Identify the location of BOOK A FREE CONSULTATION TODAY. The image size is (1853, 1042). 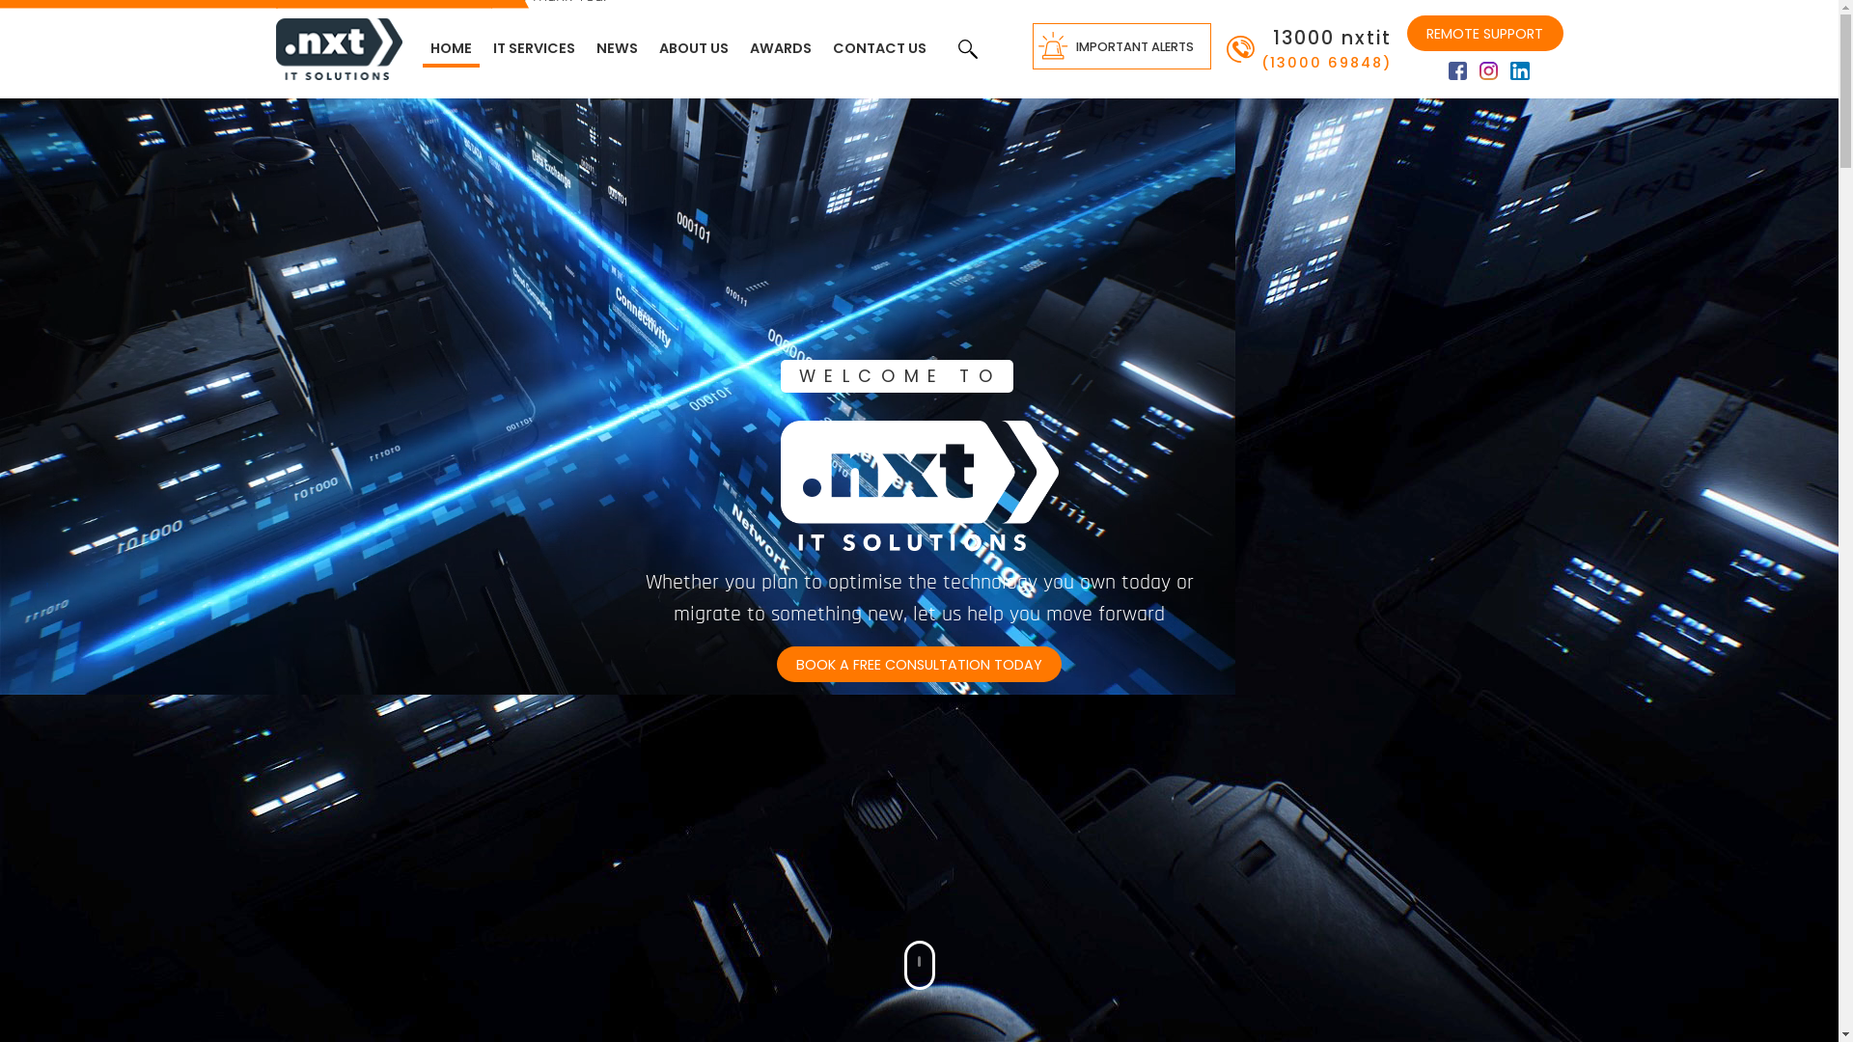
(919, 664).